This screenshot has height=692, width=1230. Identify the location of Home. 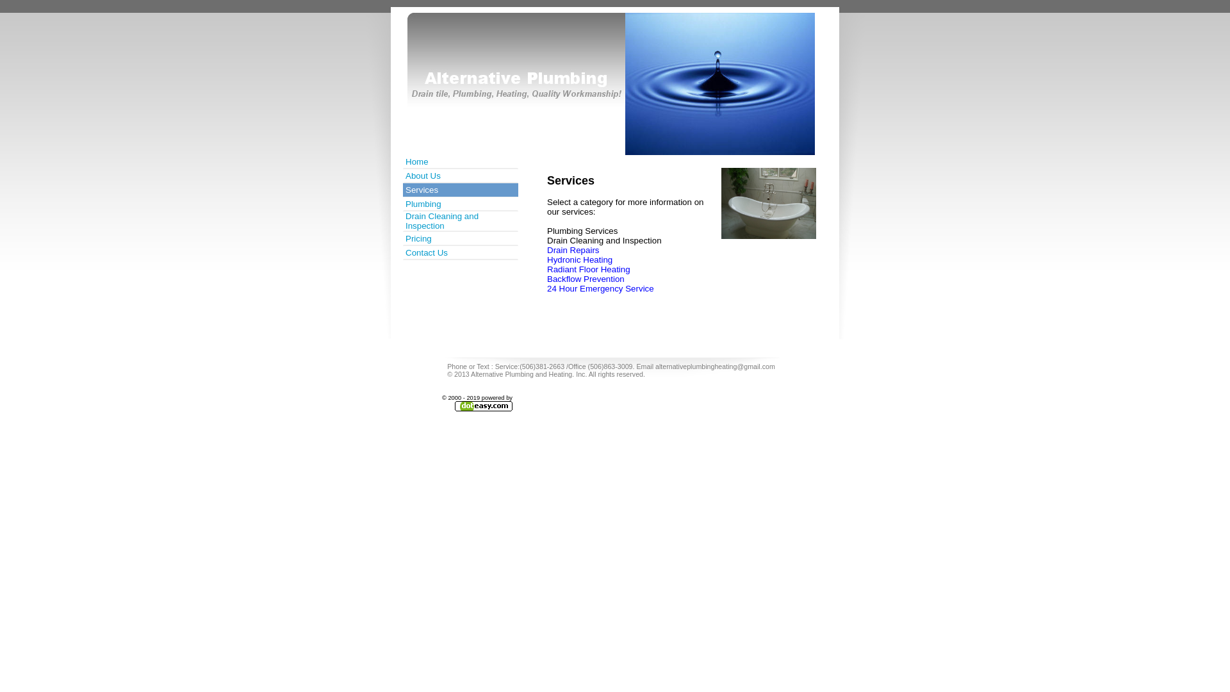
(461, 161).